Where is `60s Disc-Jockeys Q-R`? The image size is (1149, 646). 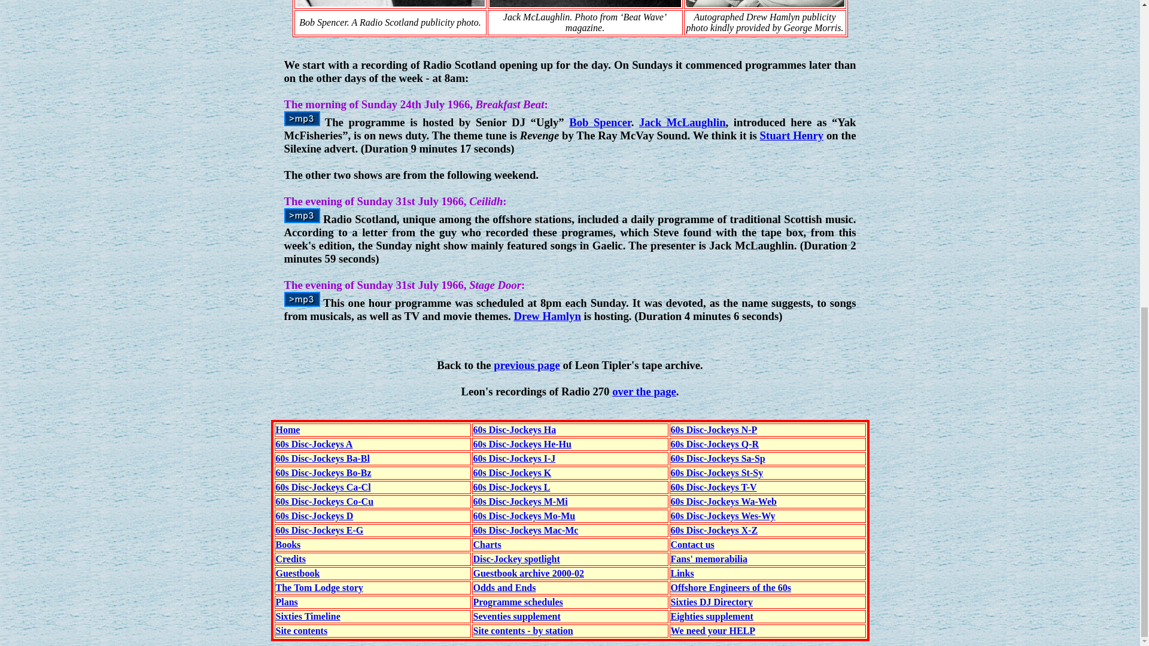 60s Disc-Jockeys Q-R is located at coordinates (714, 444).